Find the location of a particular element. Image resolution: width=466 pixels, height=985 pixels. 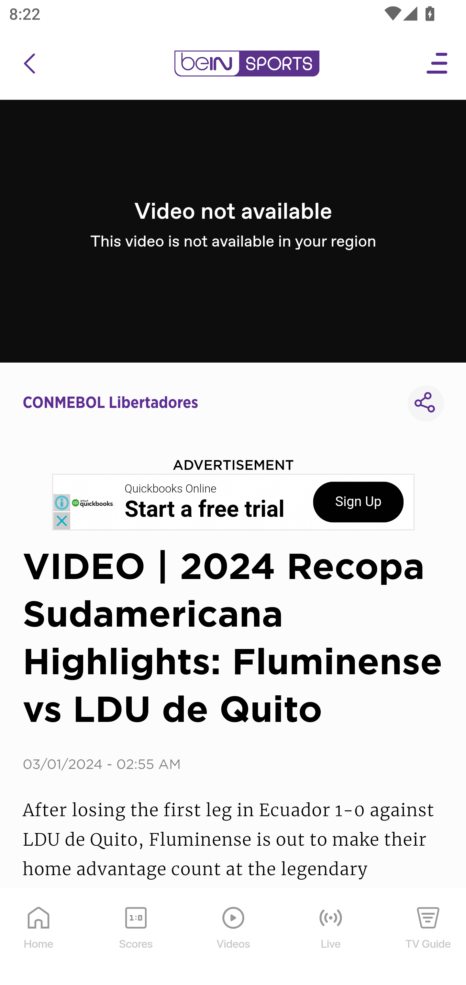

en-us?platform=mobile_android bein logo is located at coordinates (247, 64).